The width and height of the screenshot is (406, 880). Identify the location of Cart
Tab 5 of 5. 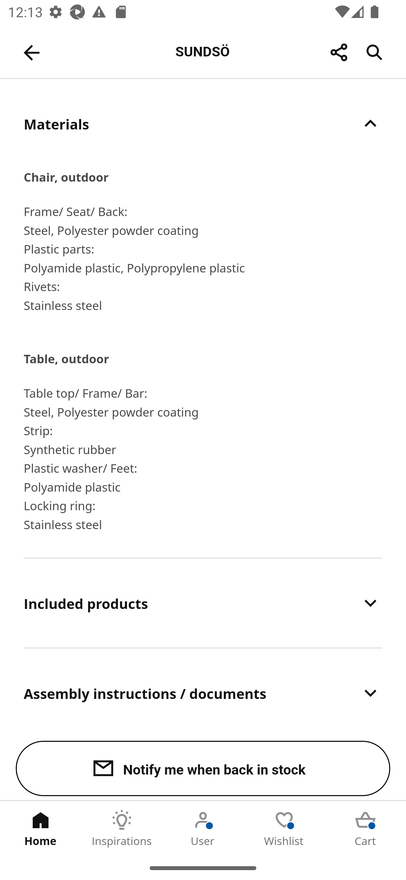
(365, 828).